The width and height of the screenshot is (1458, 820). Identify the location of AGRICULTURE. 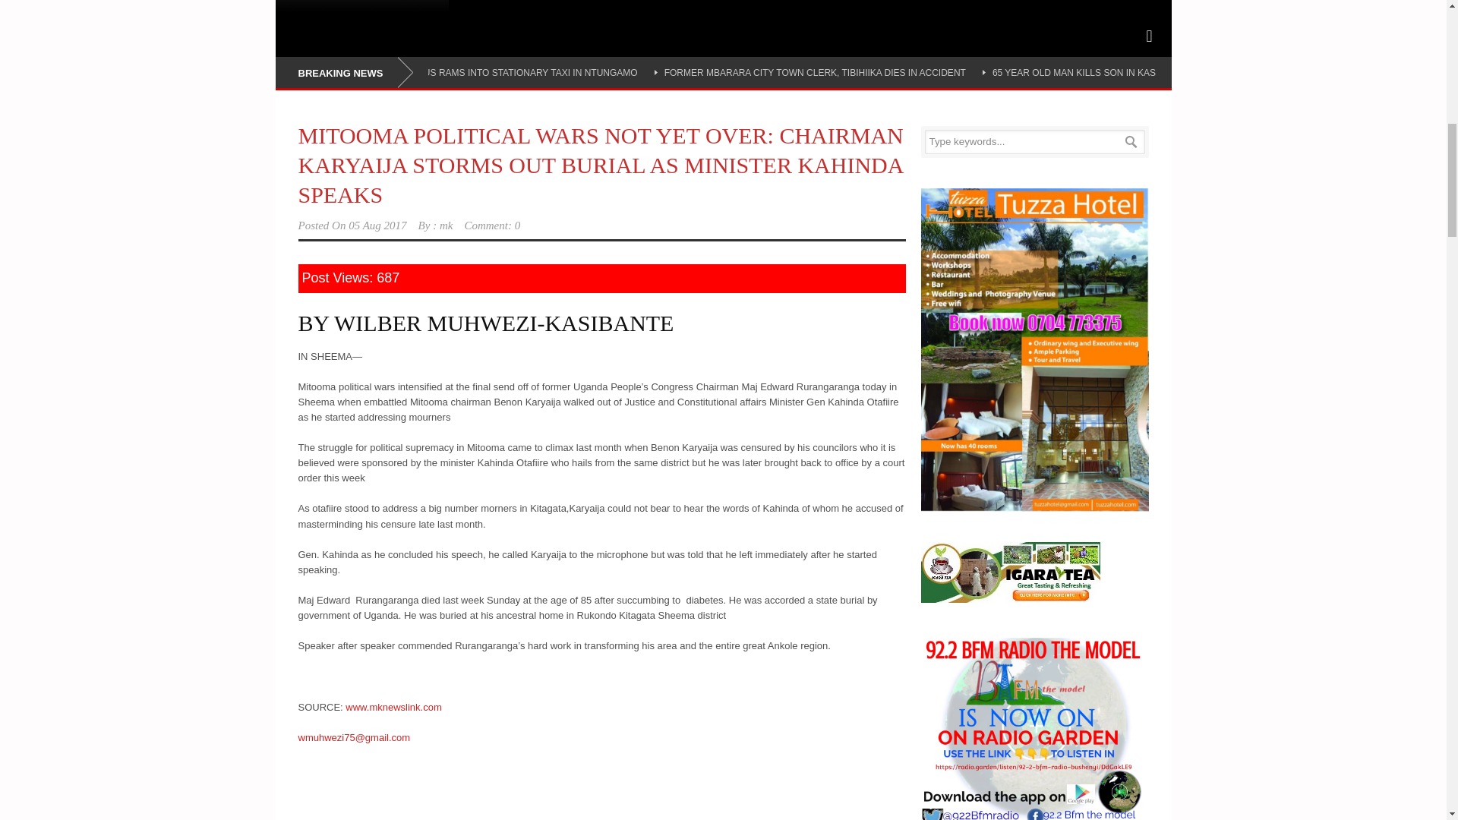
(396, 7).